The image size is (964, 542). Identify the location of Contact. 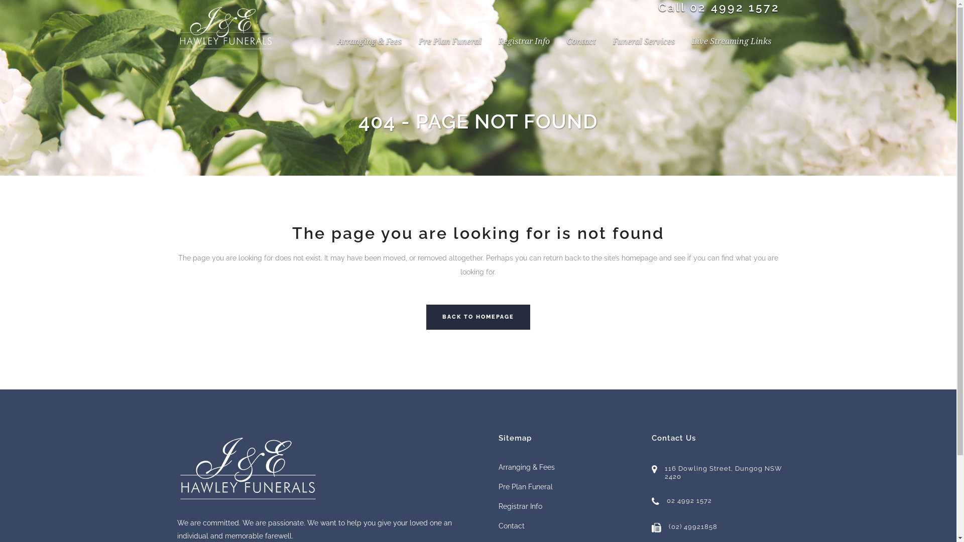
(566, 526).